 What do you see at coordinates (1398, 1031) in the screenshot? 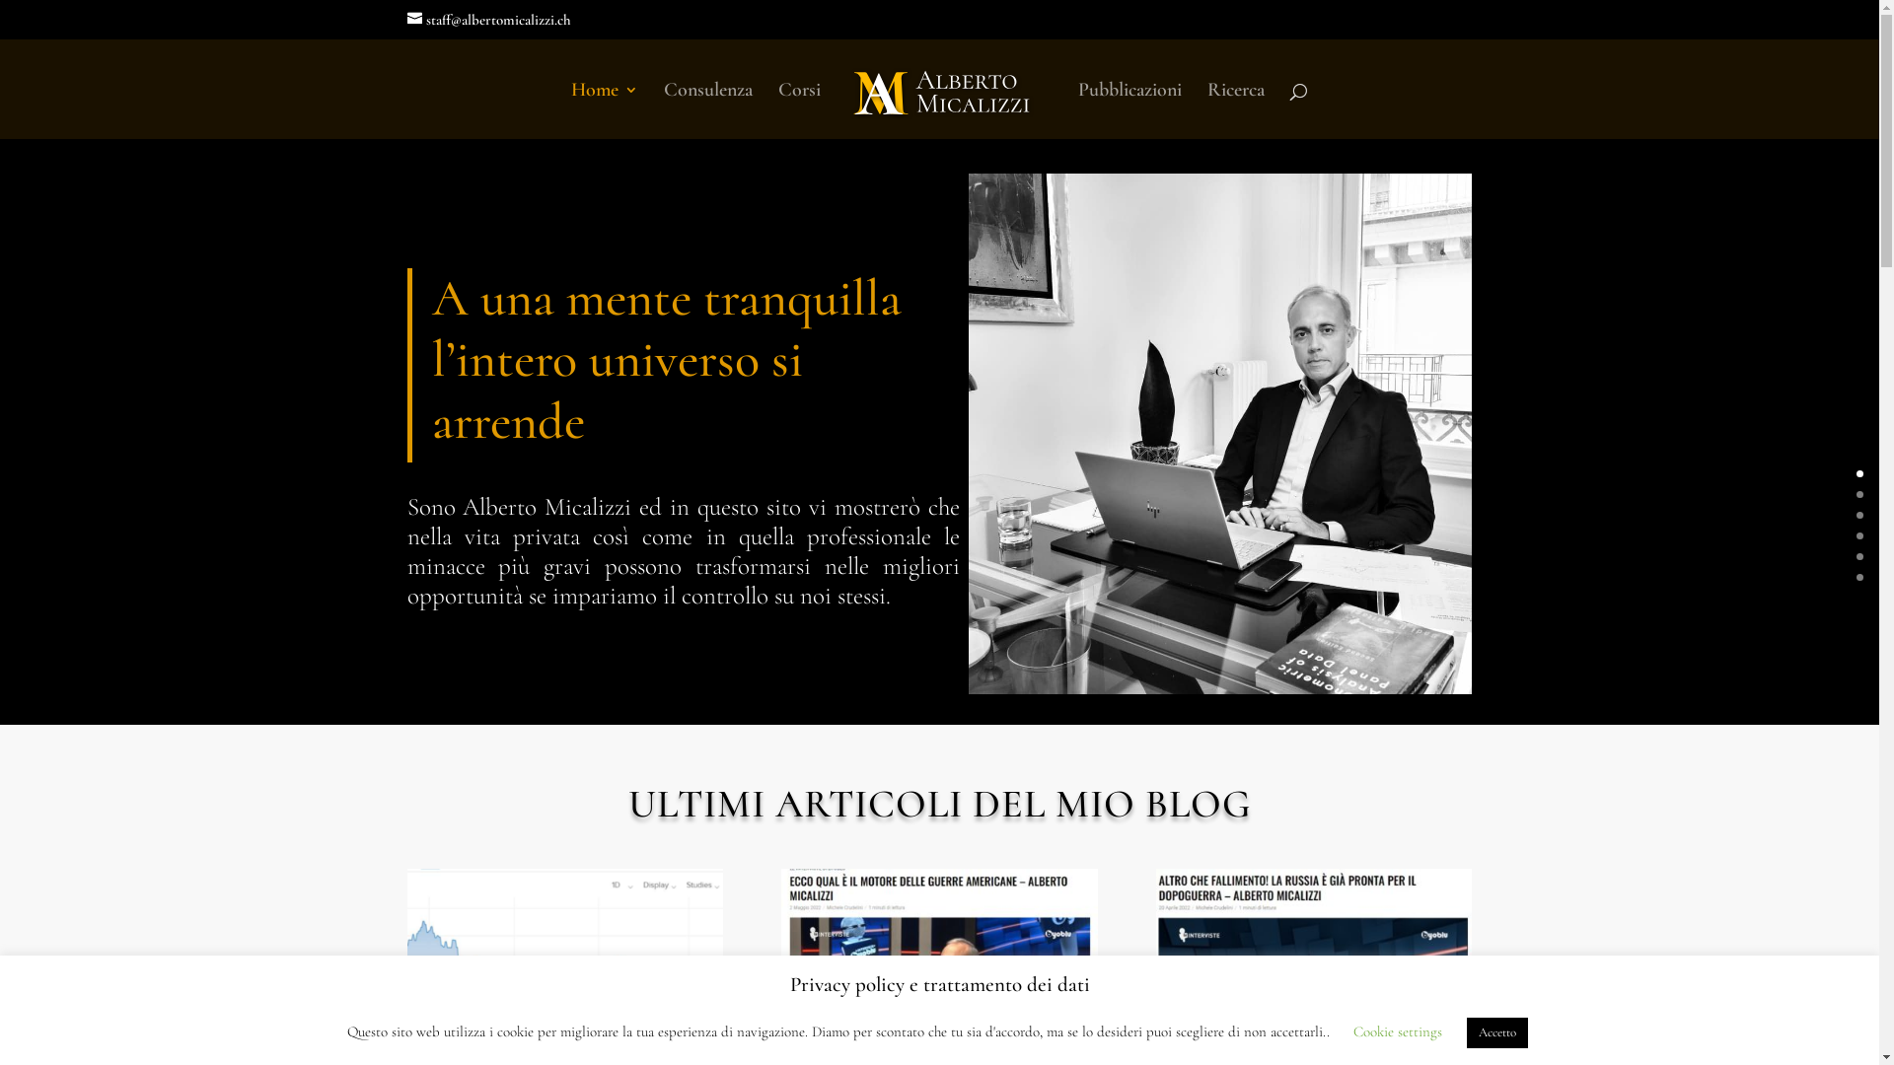
I see `Cookie settings` at bounding box center [1398, 1031].